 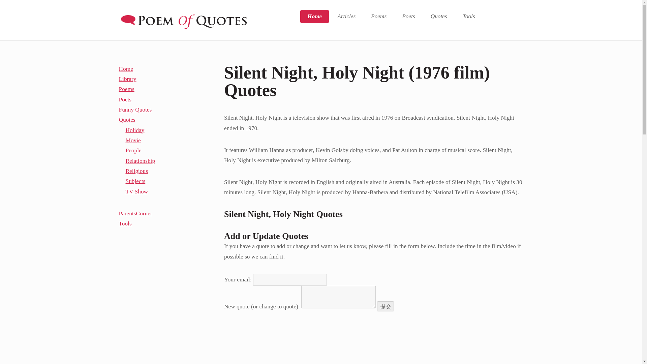 I want to click on Articles, so click(x=346, y=17).